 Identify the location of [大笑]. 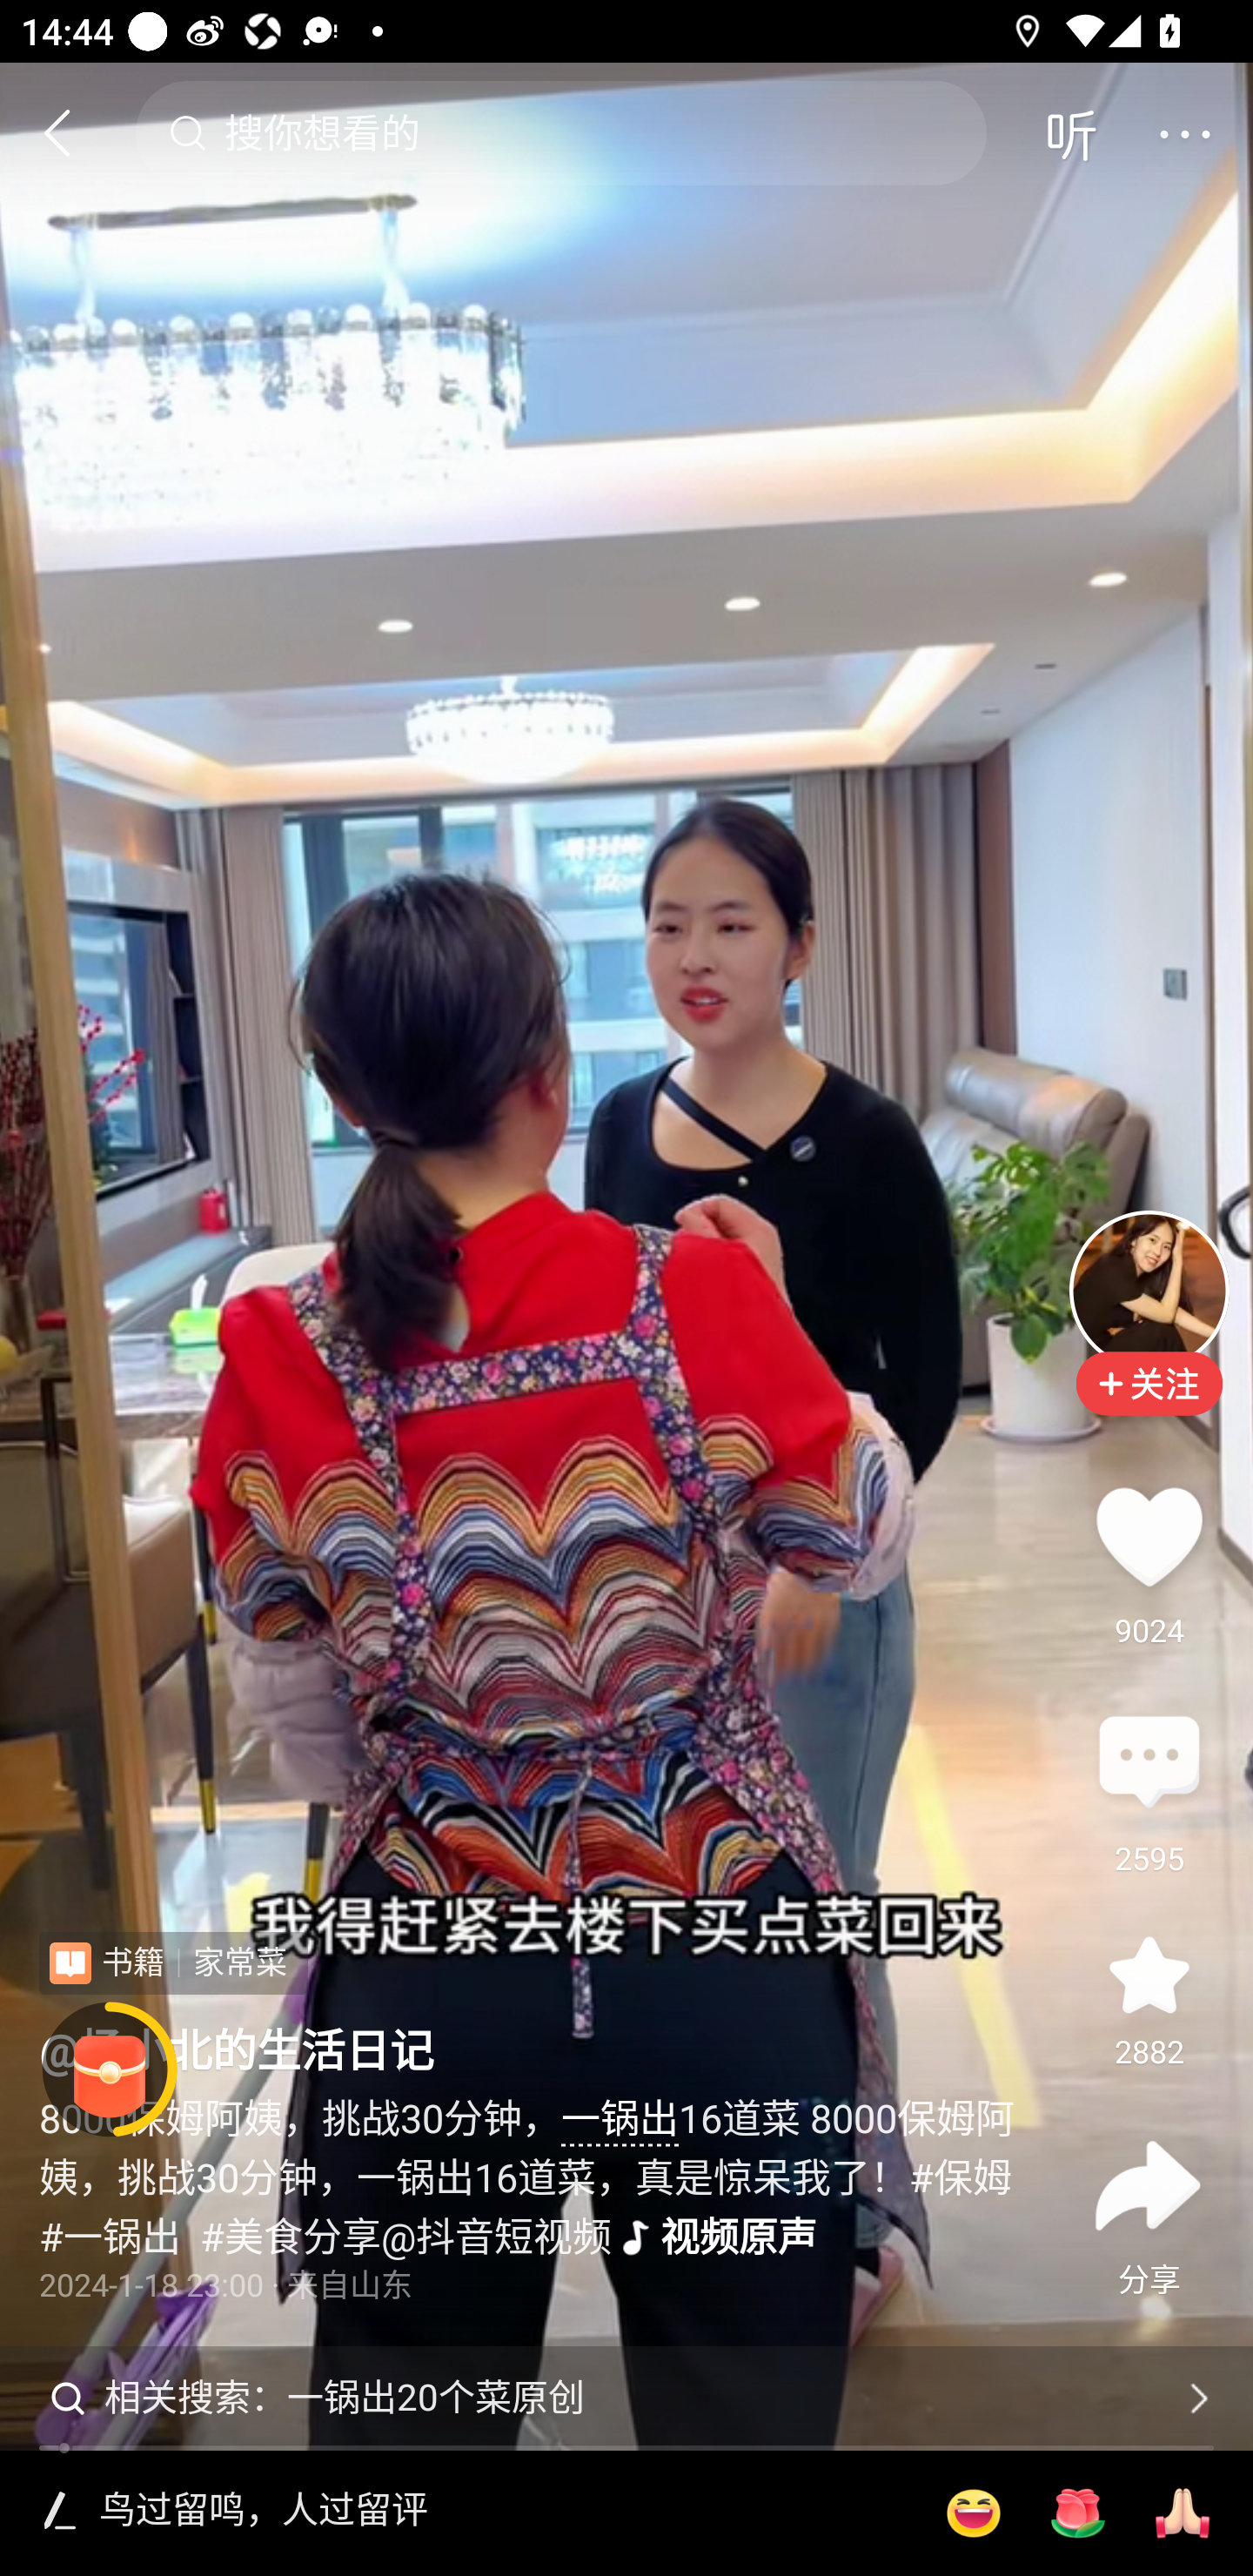
(973, 2513).